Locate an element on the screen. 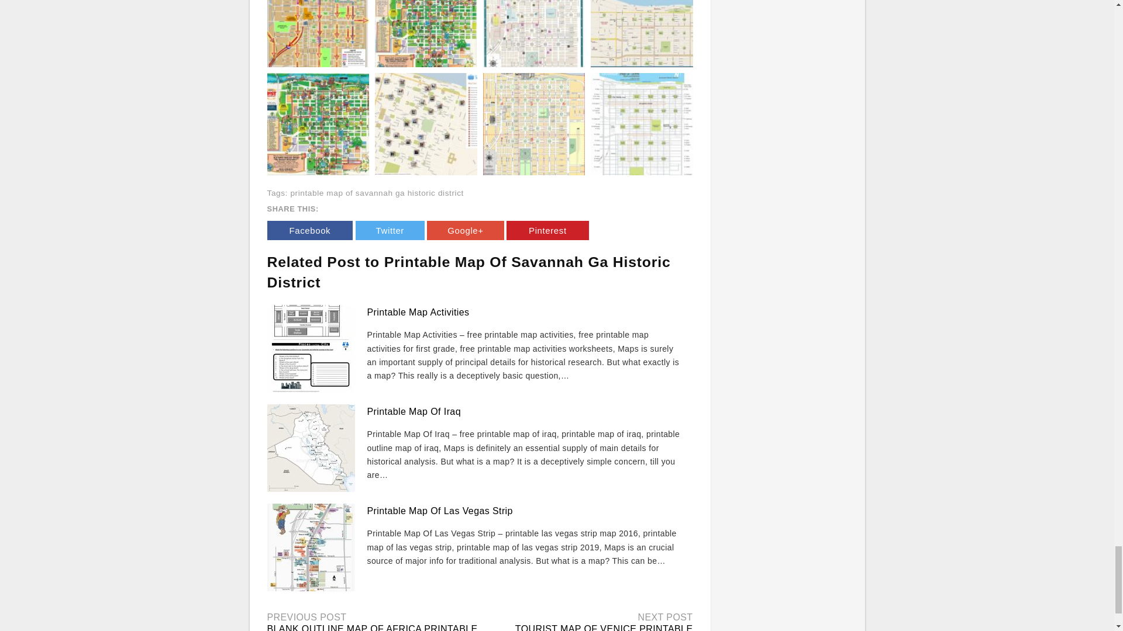 The height and width of the screenshot is (631, 1123). Printable Map Activities is located at coordinates (418, 312).